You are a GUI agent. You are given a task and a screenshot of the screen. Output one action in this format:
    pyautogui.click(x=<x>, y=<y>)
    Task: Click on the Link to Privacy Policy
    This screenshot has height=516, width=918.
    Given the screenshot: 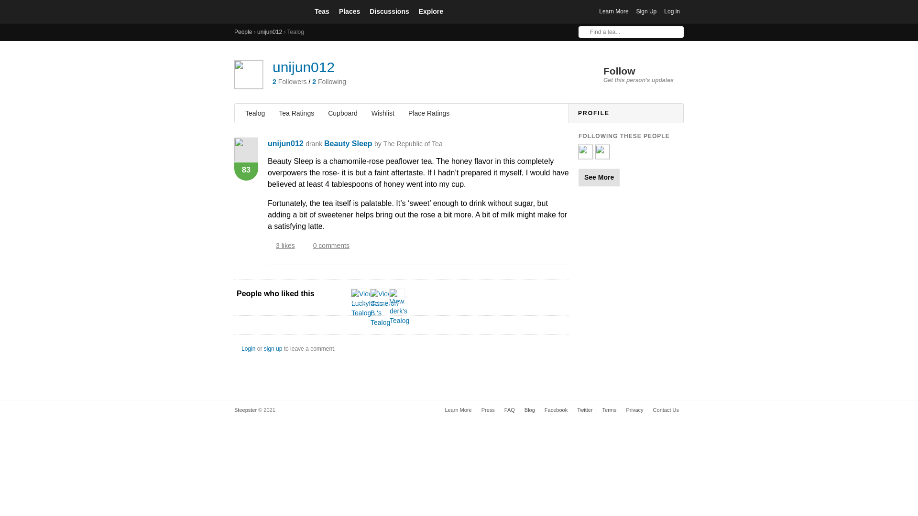 What is the action you would take?
    pyautogui.click(x=646, y=11)
    